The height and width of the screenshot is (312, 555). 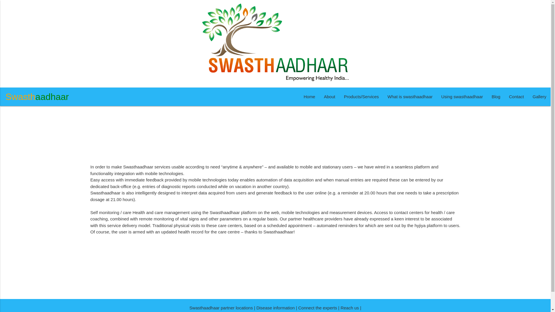 I want to click on What is swasthaadhaar, so click(x=410, y=97).